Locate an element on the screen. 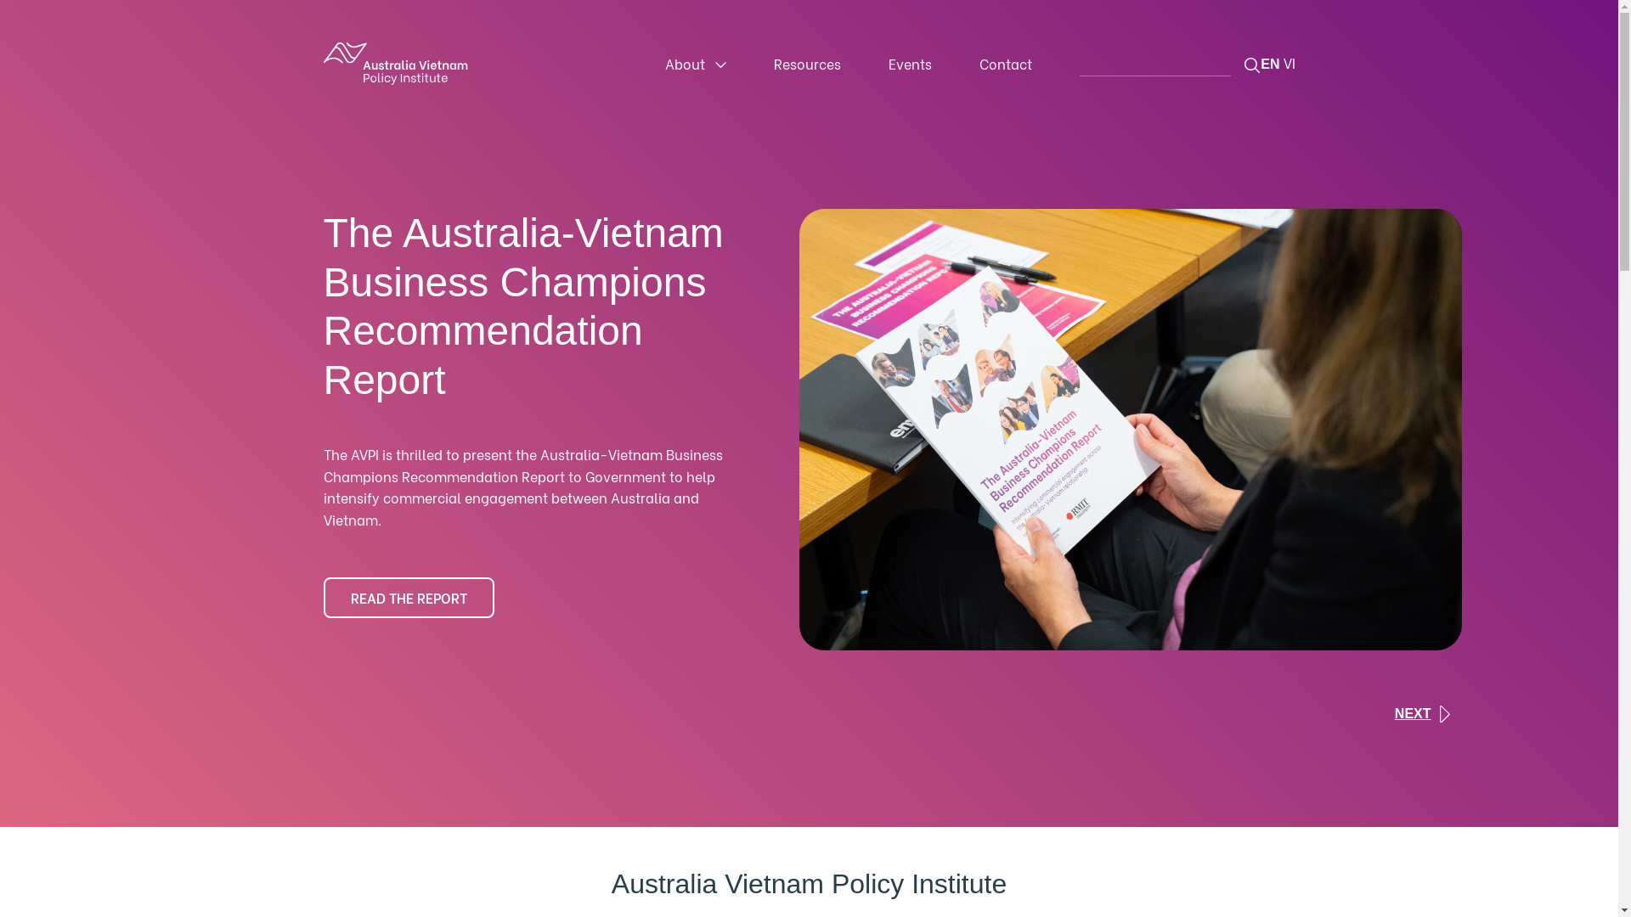  READ THE REPORT is located at coordinates (408, 598).